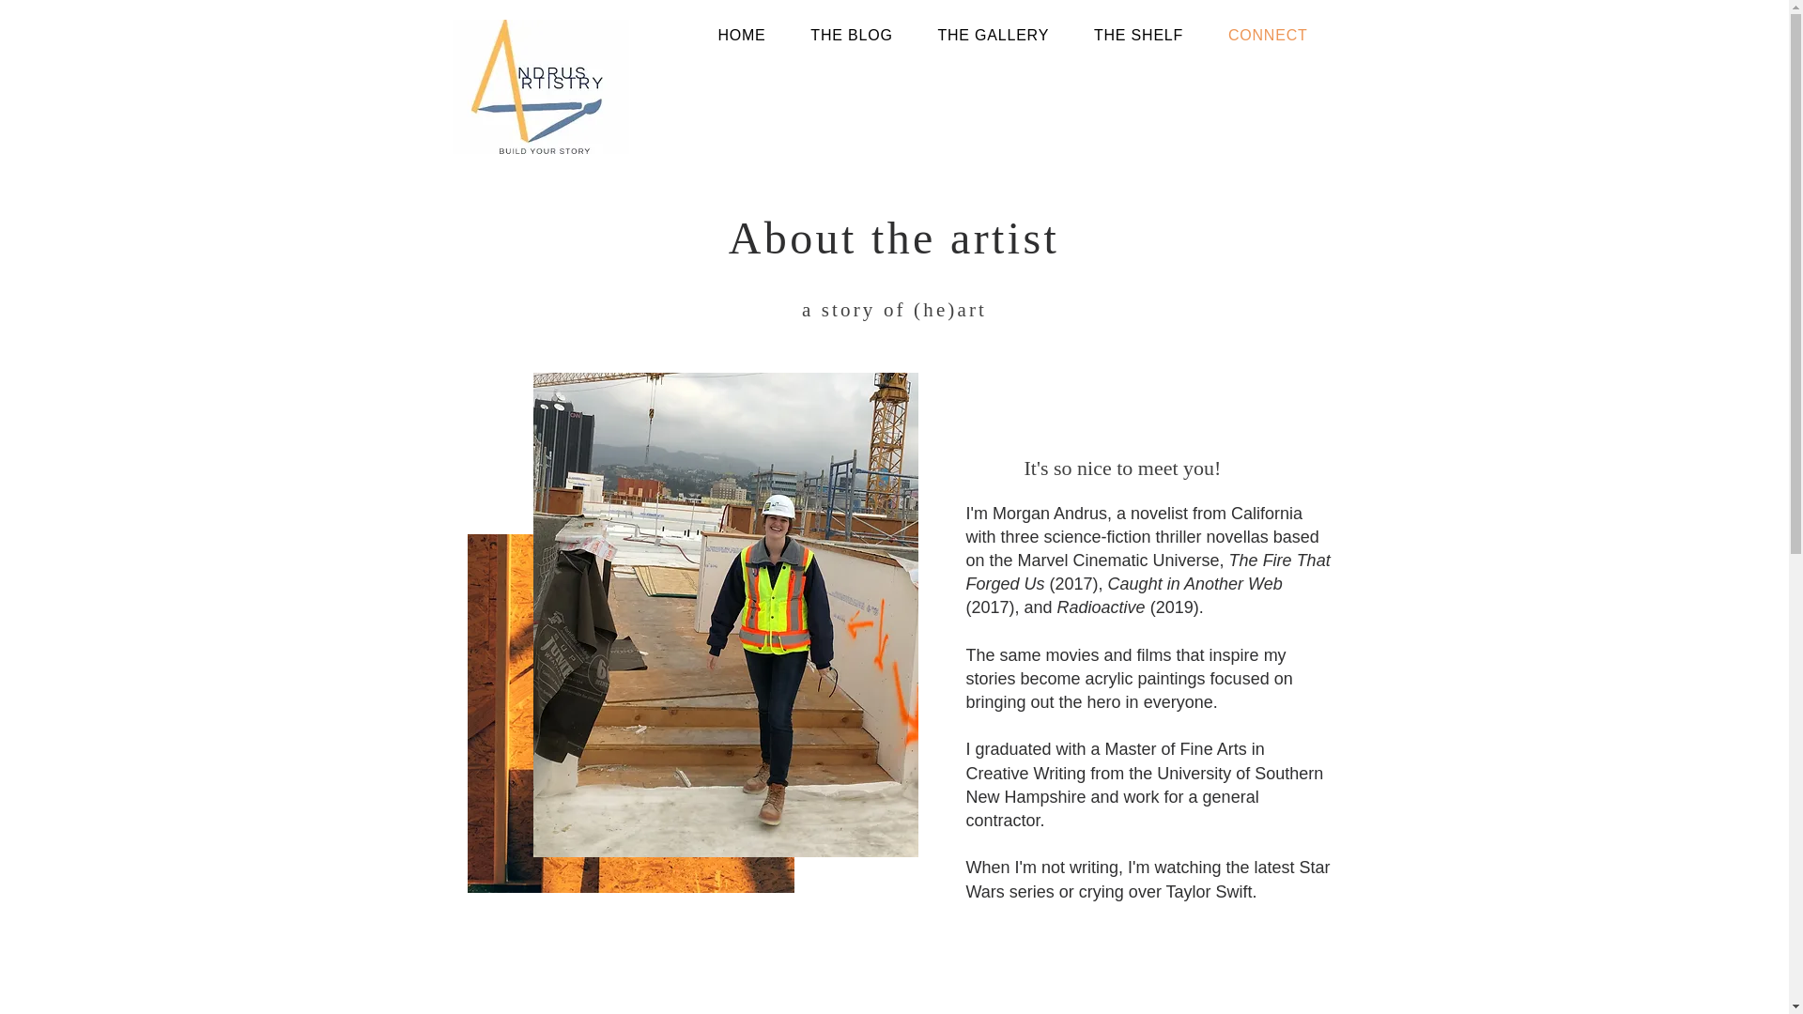 Image resolution: width=1803 pixels, height=1014 pixels. Describe the element at coordinates (851, 36) in the screenshot. I see `THE BLOG` at that location.